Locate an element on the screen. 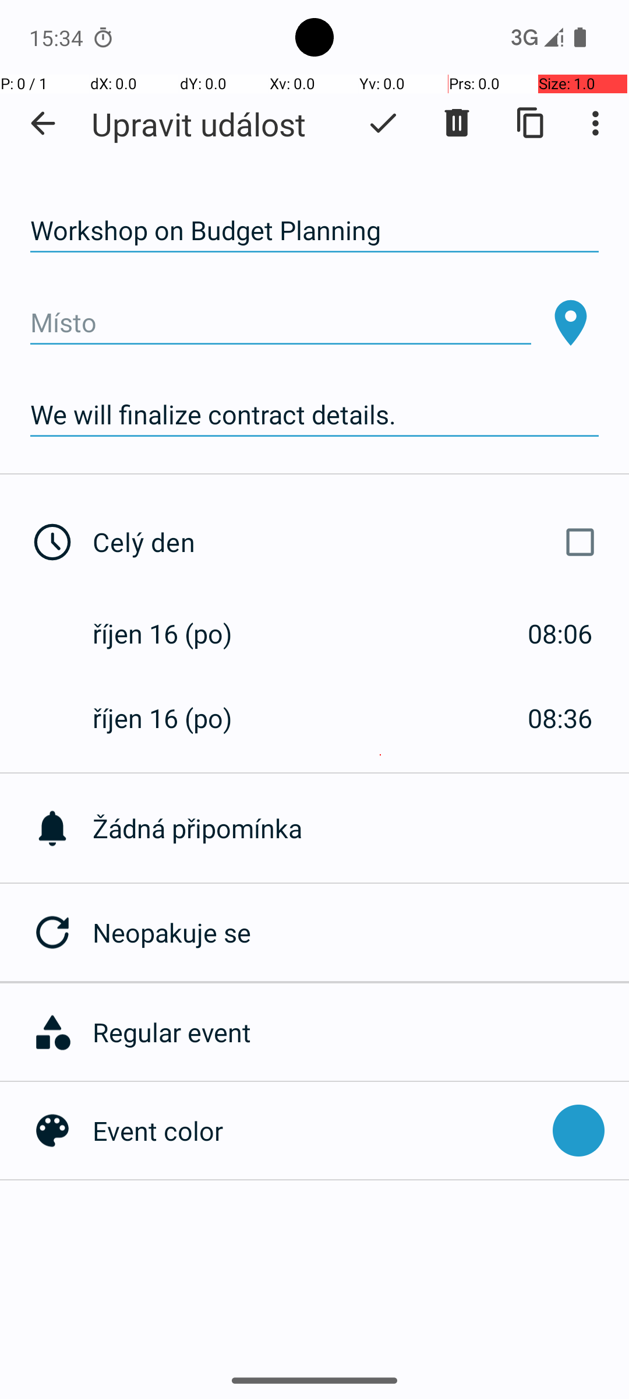 The image size is (629, 1399). Upravit událost is located at coordinates (199, 124).